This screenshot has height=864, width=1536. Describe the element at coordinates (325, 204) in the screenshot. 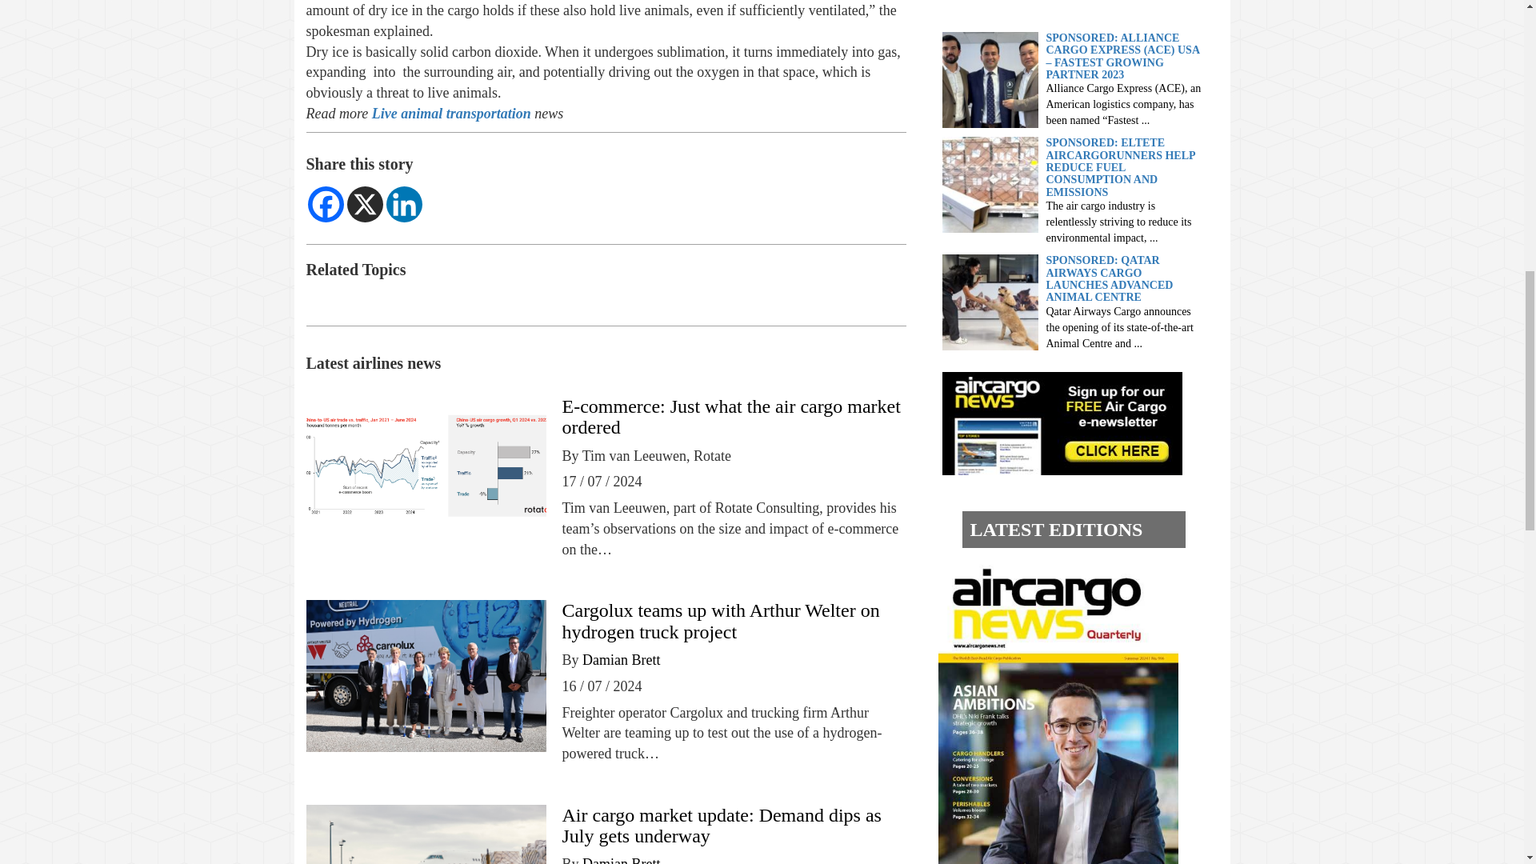

I see `Facebook` at that location.